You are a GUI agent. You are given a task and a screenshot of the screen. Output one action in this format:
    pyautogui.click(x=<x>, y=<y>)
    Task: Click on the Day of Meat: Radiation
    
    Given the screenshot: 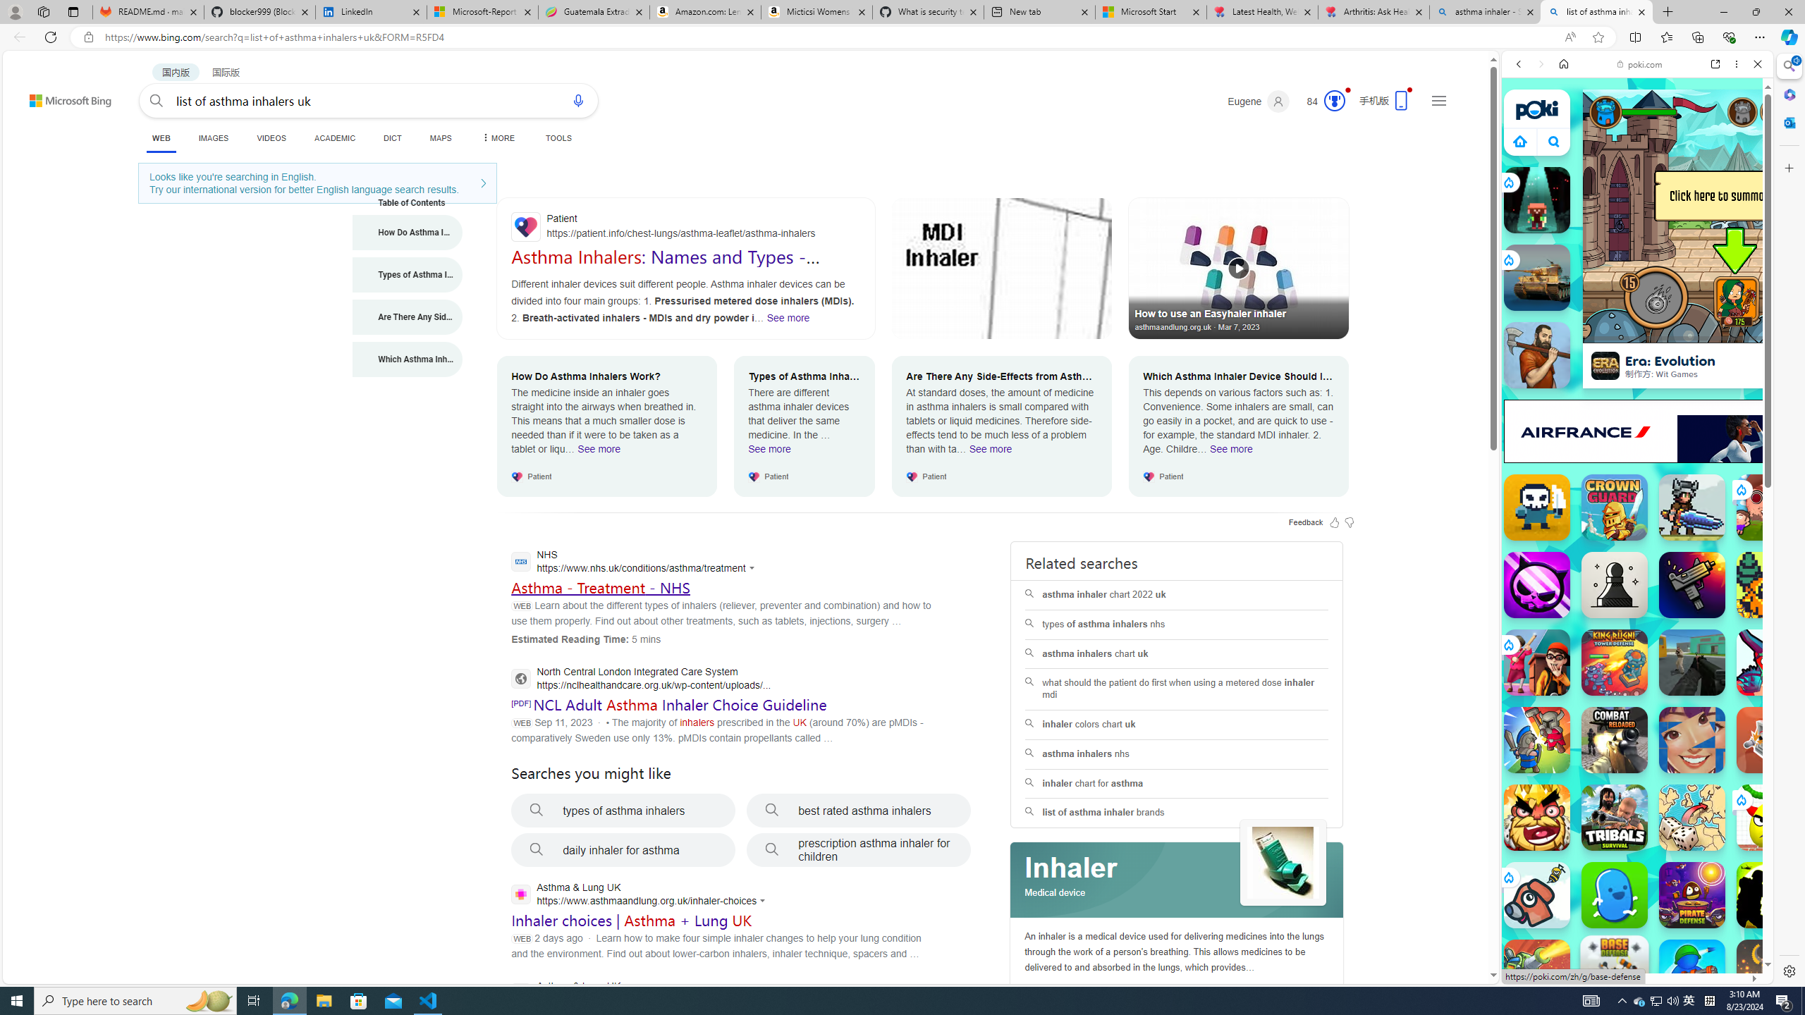 What is the action you would take?
    pyautogui.click(x=1692, y=585)
    